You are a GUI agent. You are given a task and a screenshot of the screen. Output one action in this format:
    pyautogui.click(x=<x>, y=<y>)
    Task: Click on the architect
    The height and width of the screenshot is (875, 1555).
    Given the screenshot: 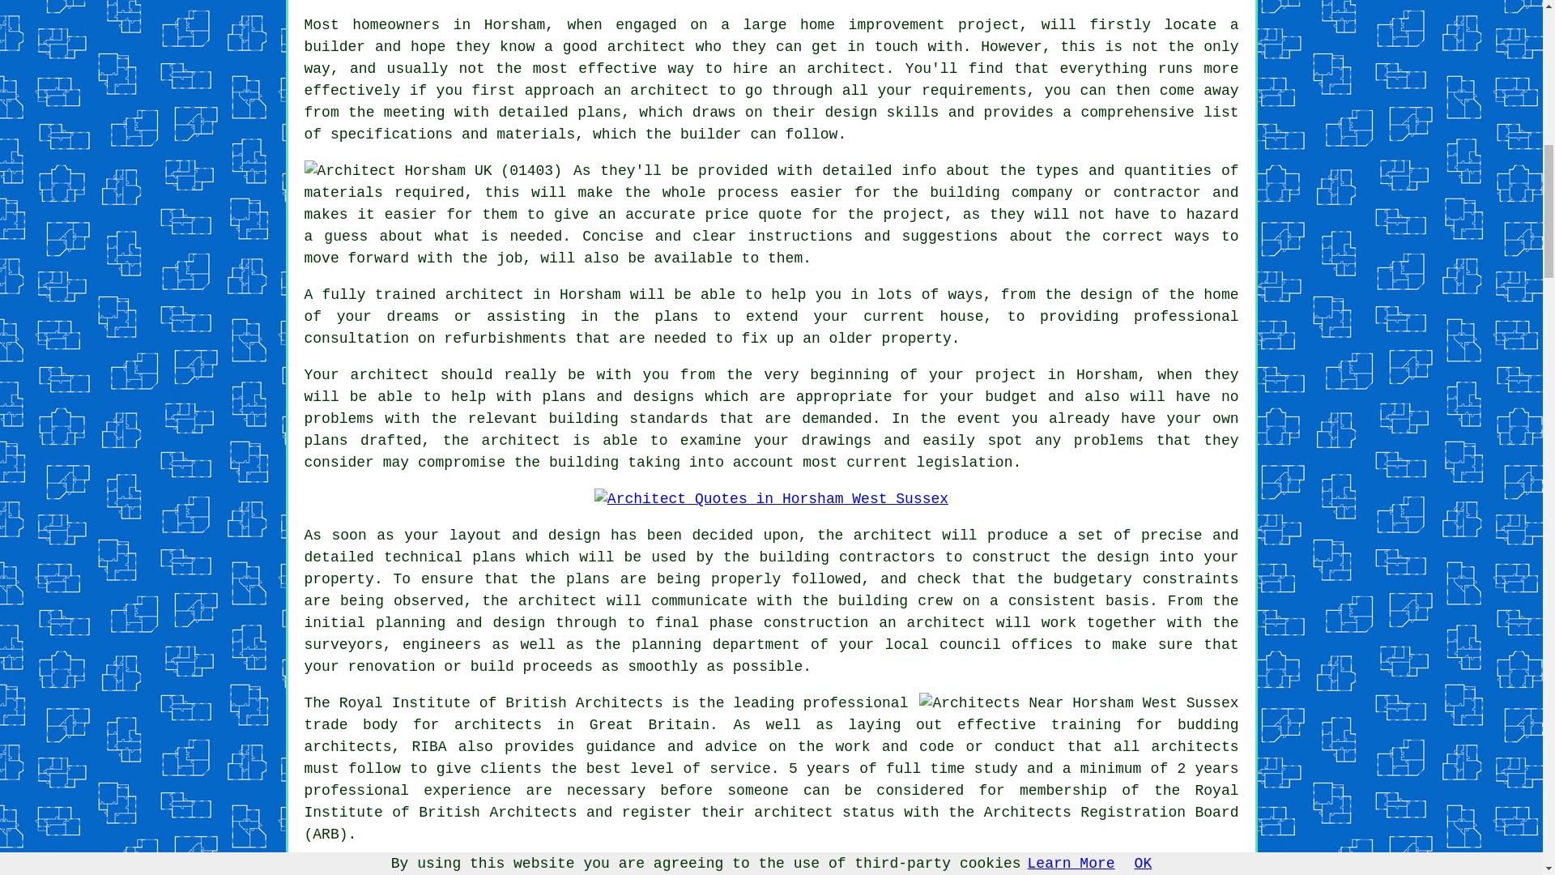 What is the action you would take?
    pyautogui.click(x=484, y=295)
    